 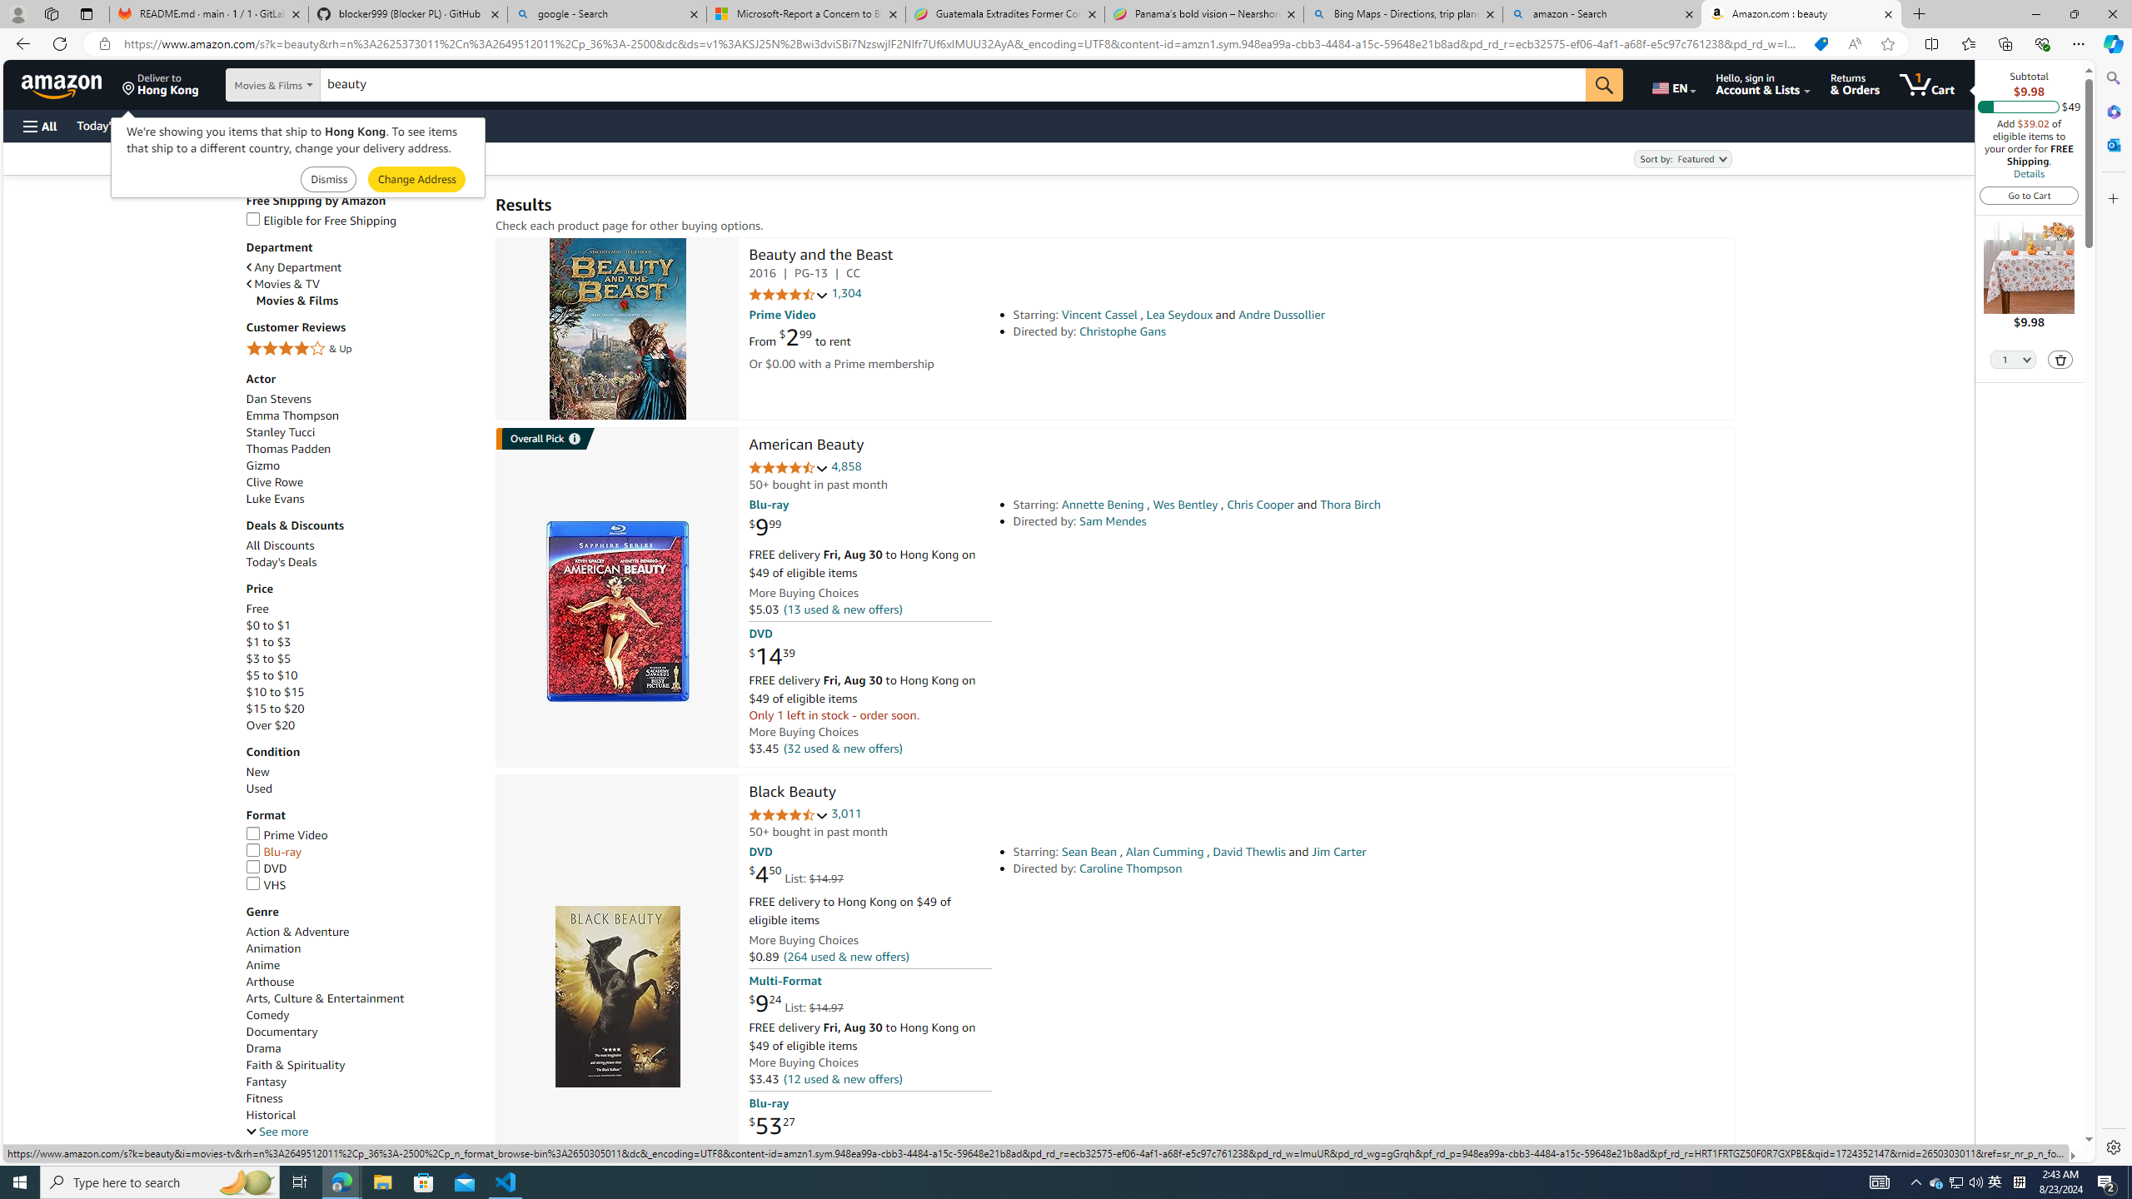 I want to click on Over $20, so click(x=270, y=726).